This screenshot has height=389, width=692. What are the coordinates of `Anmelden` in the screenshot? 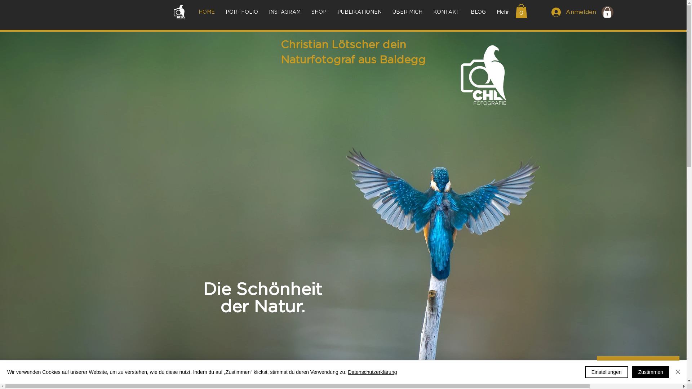 It's located at (571, 12).